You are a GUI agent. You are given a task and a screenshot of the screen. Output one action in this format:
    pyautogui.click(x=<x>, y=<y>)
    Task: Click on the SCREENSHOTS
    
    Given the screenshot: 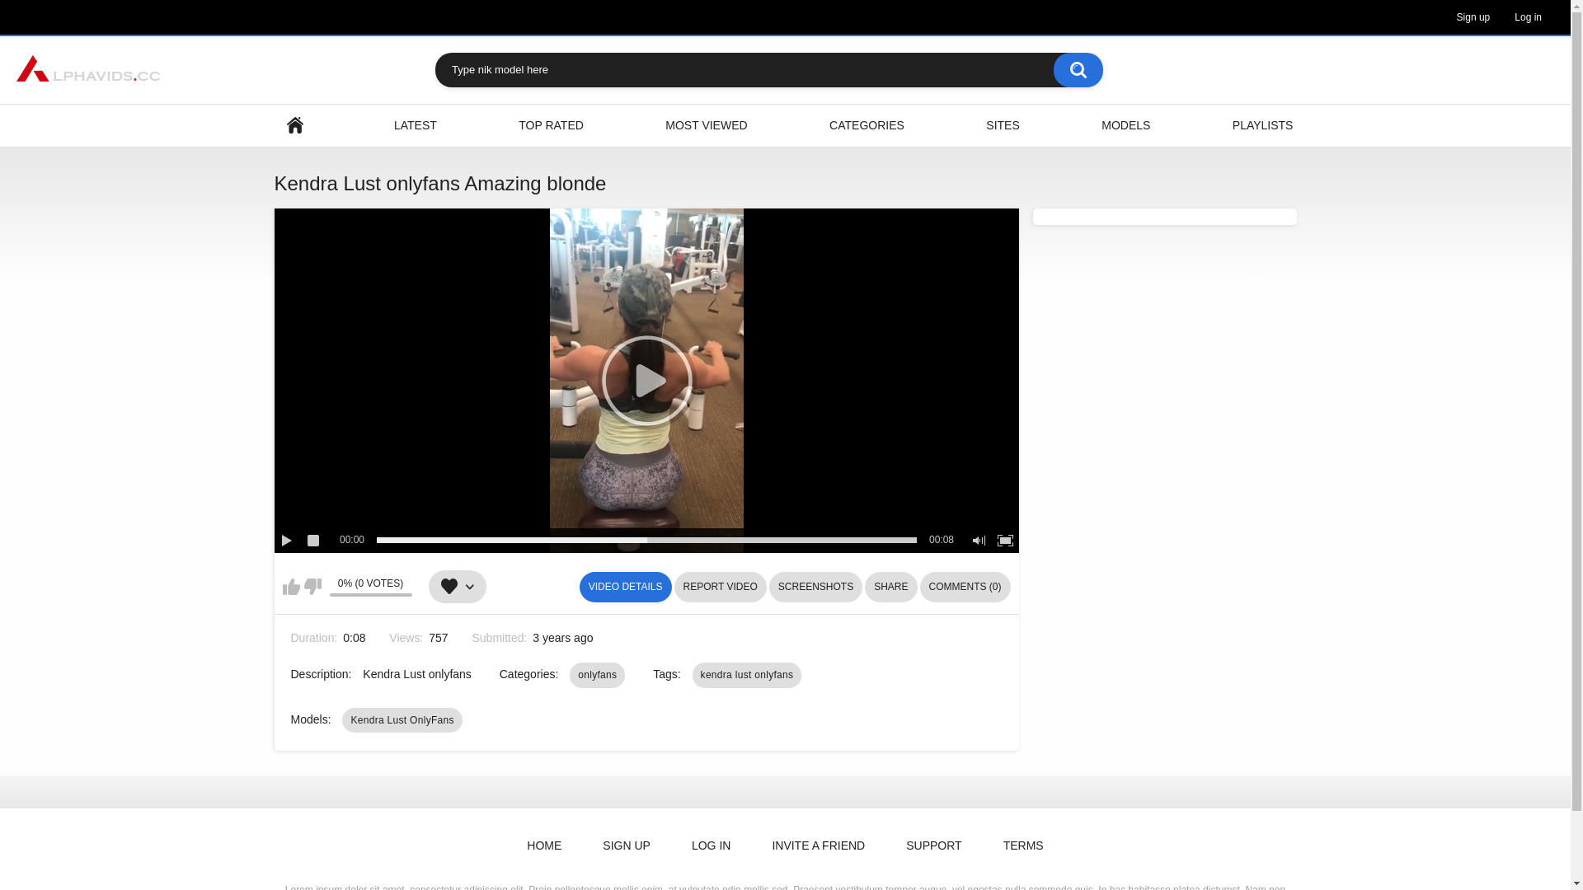 What is the action you would take?
    pyautogui.click(x=816, y=587)
    